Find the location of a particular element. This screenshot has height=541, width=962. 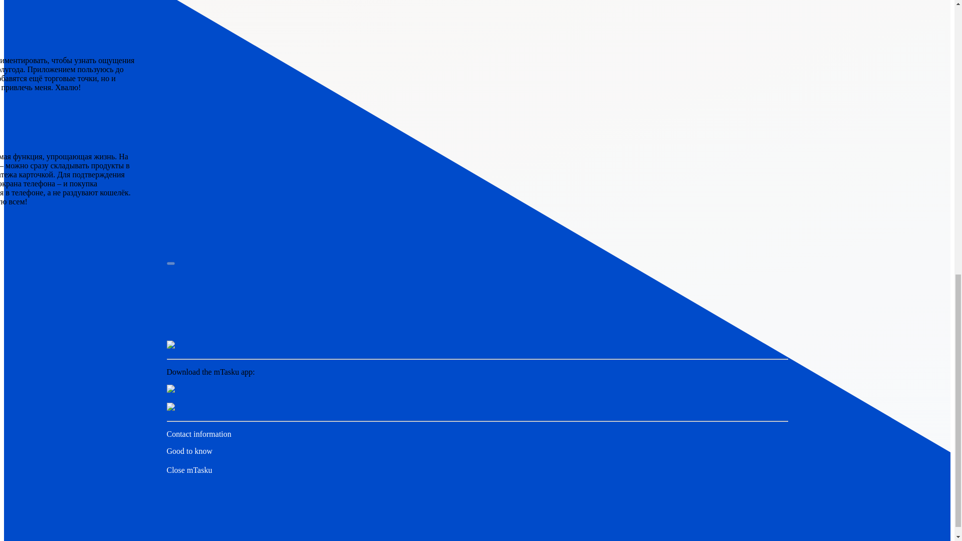

Close mTasku is located at coordinates (189, 470).